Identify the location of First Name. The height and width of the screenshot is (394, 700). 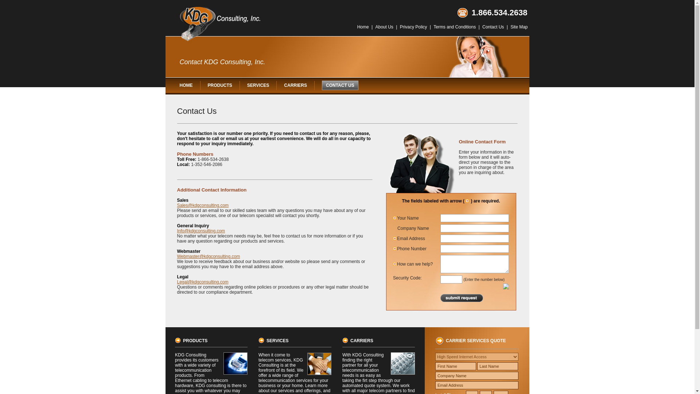
(456, 366).